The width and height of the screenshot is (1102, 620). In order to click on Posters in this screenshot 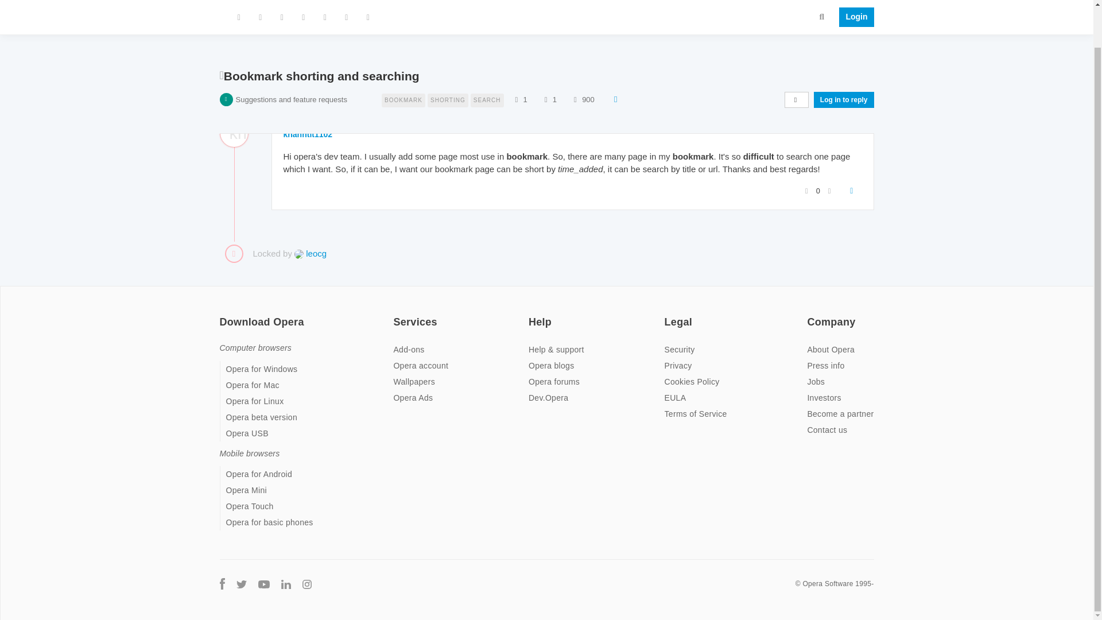, I will do `click(517, 73)`.